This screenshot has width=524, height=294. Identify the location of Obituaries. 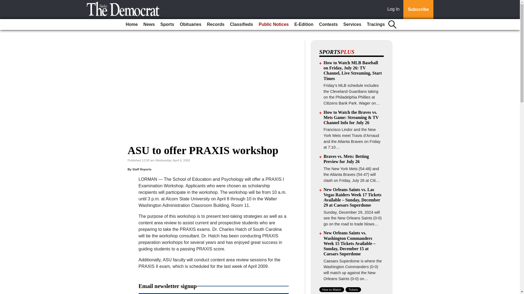
(190, 24).